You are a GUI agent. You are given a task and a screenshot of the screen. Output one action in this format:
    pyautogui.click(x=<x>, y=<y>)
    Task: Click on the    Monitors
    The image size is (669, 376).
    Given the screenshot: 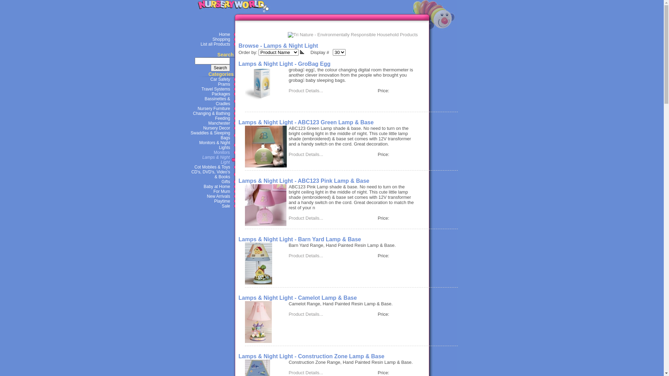 What is the action you would take?
    pyautogui.click(x=212, y=152)
    